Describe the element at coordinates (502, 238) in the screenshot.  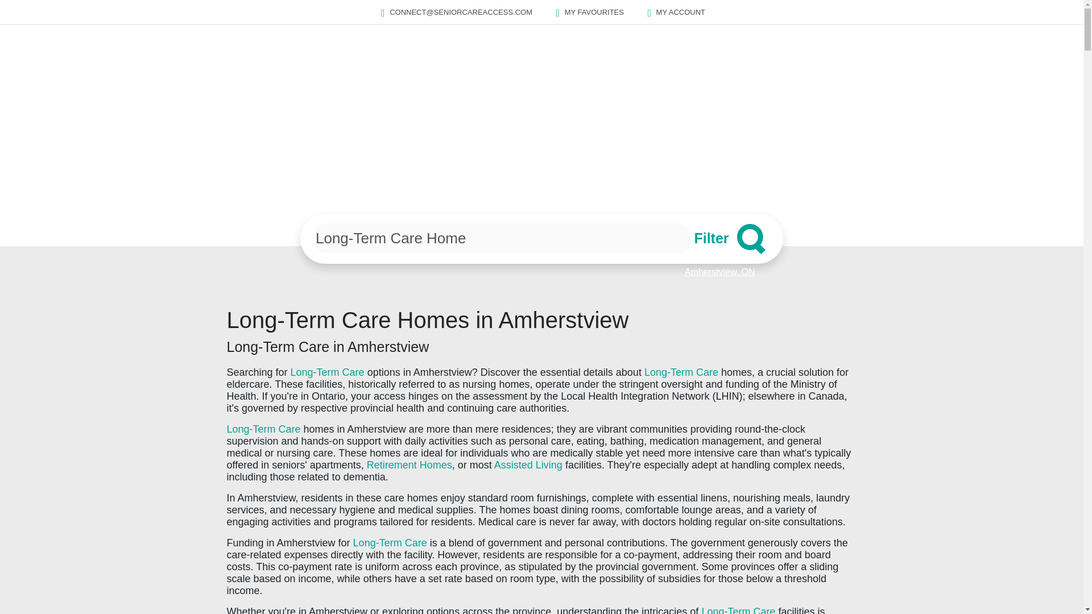
I see `Long-Term Care Home` at that location.